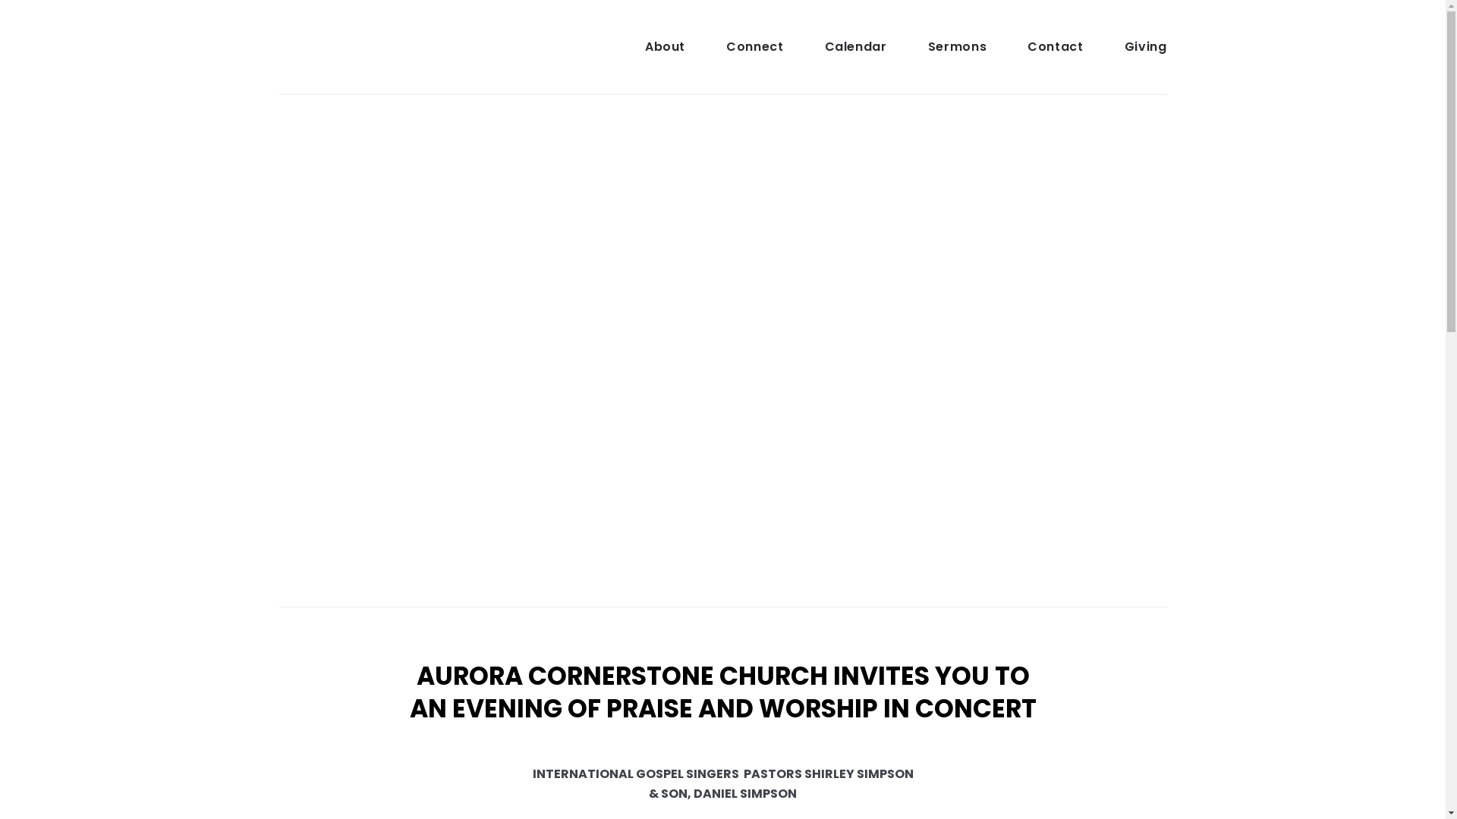 The width and height of the screenshot is (1457, 819). Describe the element at coordinates (665, 47) in the screenshot. I see `About` at that location.